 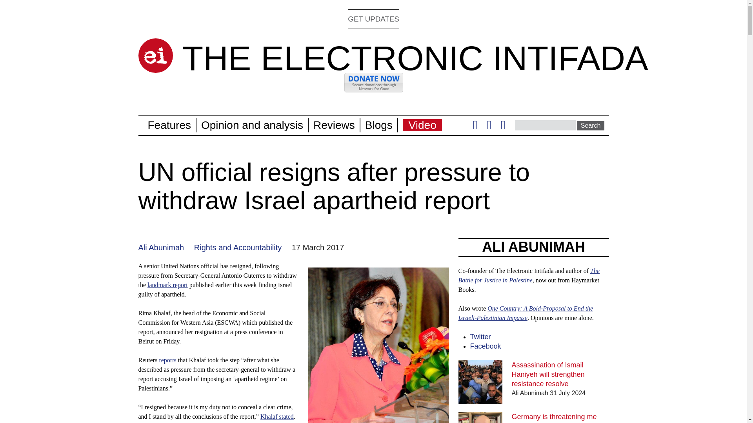 What do you see at coordinates (373, 19) in the screenshot?
I see `GET UPDATES` at bounding box center [373, 19].